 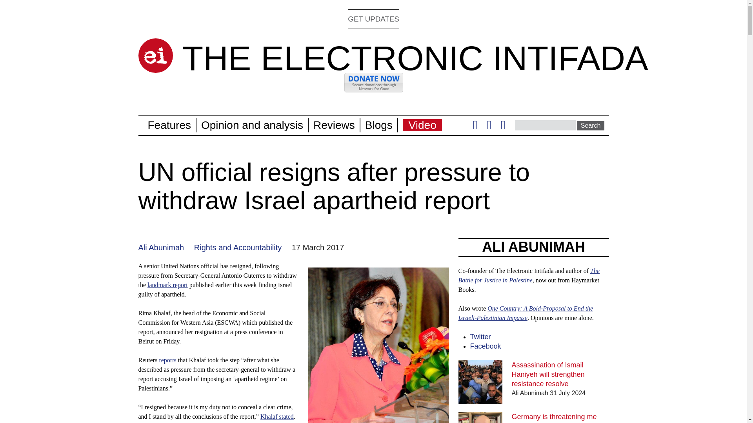 What do you see at coordinates (373, 19) in the screenshot?
I see `GET UPDATES` at bounding box center [373, 19].